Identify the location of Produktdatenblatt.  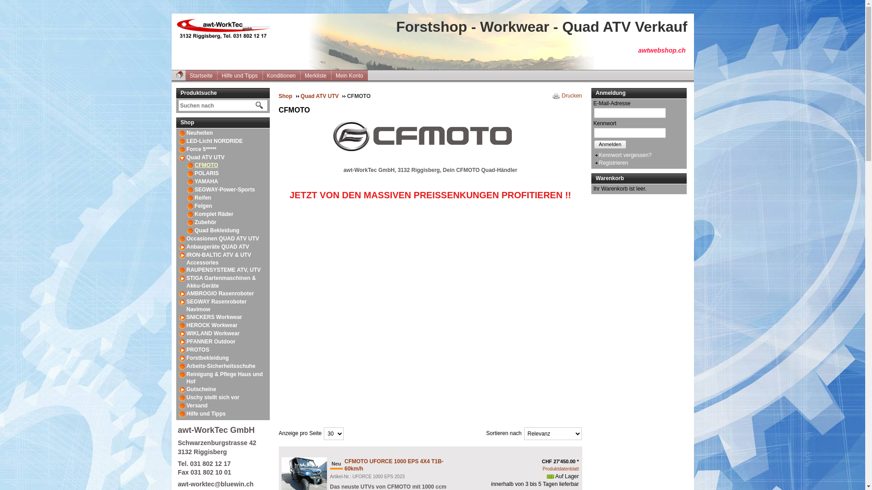
(561, 469).